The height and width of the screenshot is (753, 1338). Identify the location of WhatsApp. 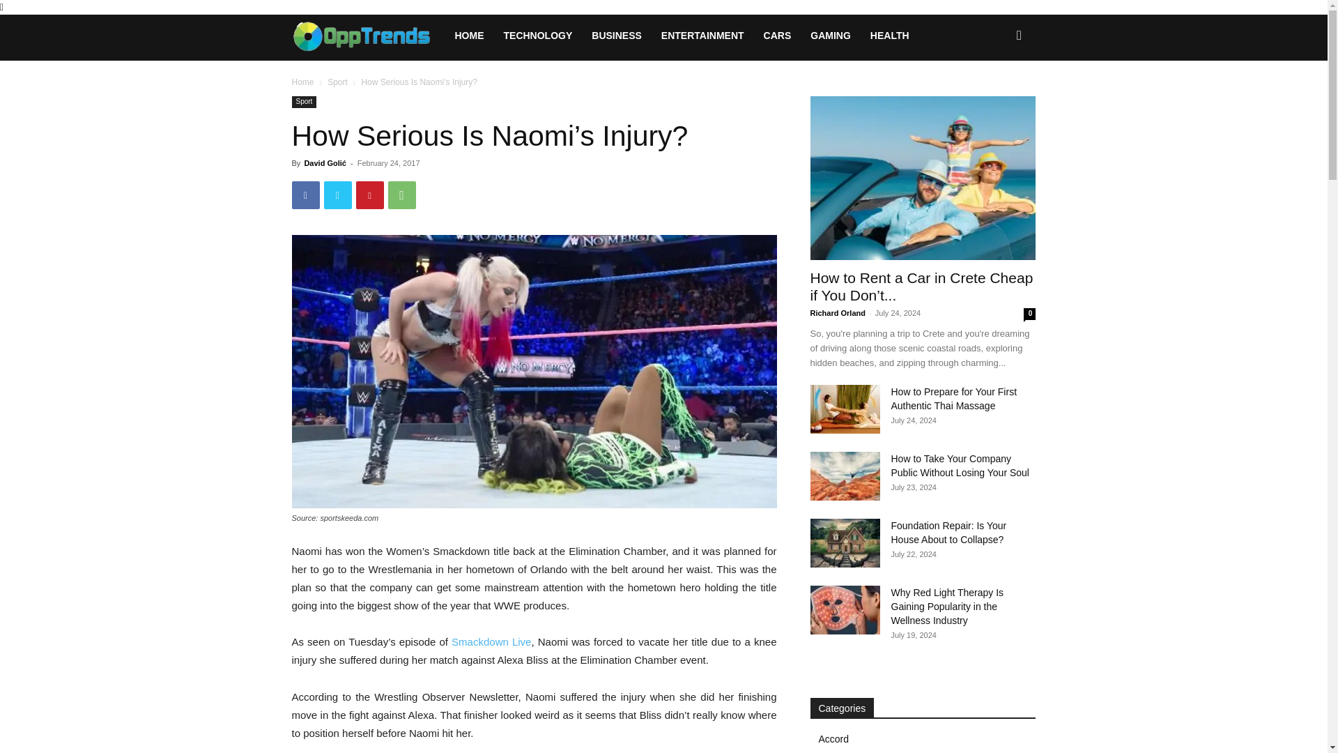
(401, 195).